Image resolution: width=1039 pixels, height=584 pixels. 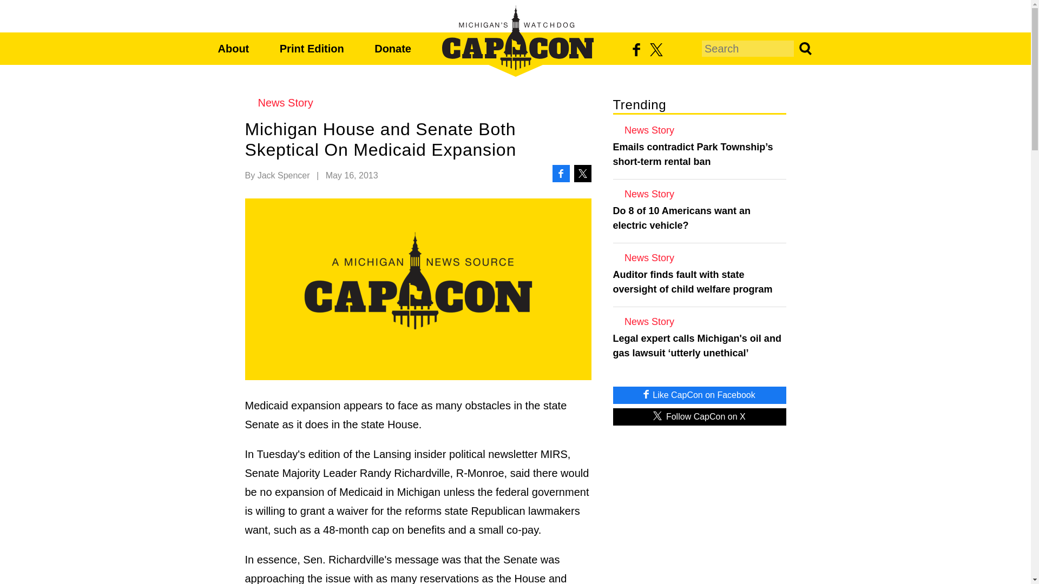 I want to click on News Story, so click(x=699, y=130).